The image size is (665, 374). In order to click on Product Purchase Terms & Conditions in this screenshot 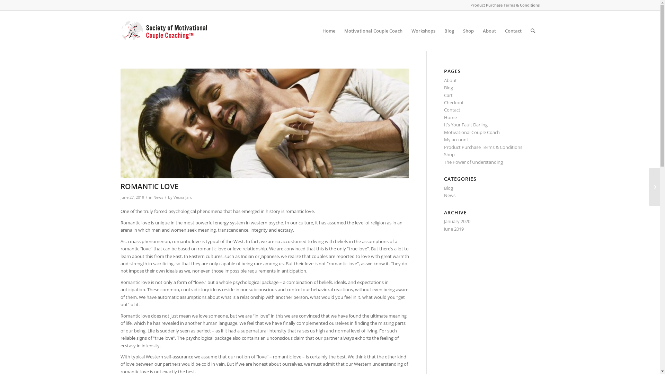, I will do `click(483, 147)`.